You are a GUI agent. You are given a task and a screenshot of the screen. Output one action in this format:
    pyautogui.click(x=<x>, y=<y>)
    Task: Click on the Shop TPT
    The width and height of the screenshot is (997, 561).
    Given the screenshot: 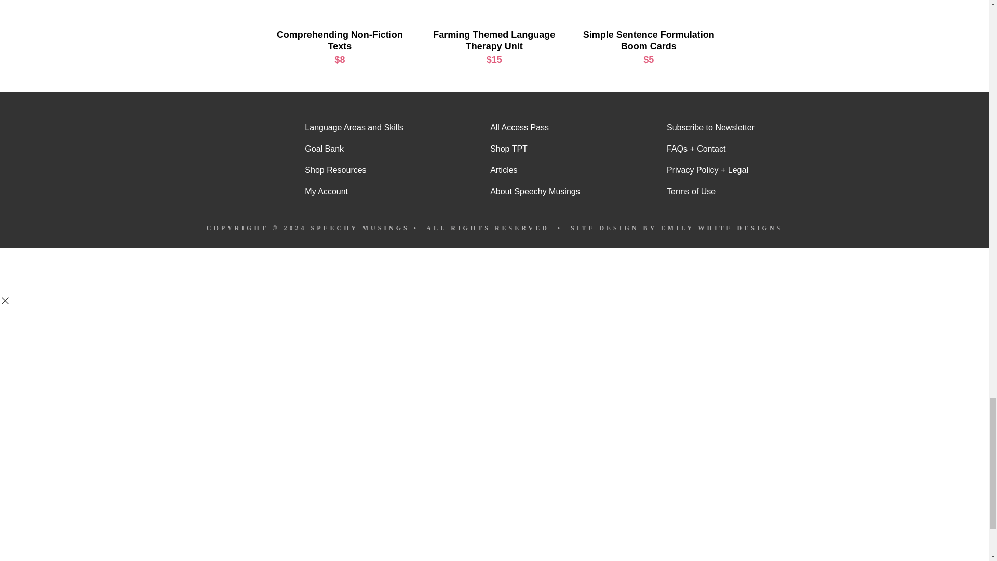 What is the action you would take?
    pyautogui.click(x=535, y=149)
    